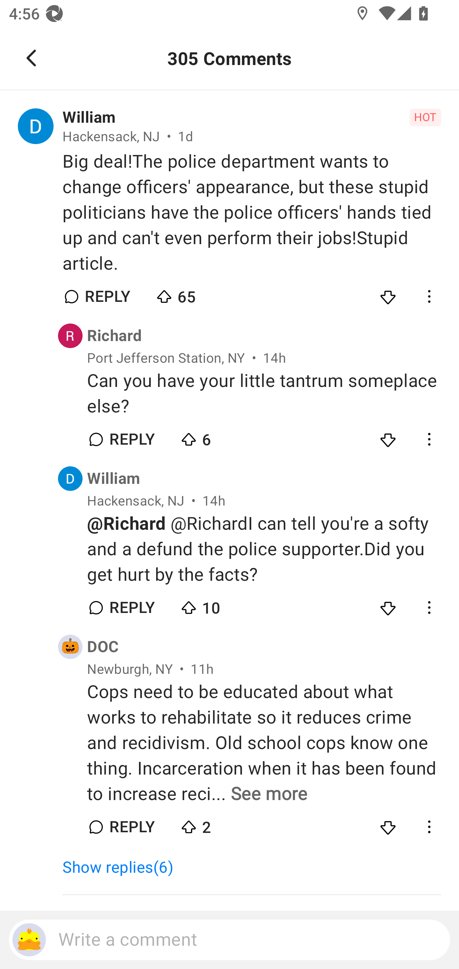 Image resolution: width=459 pixels, height=969 pixels. Describe the element at coordinates (31, 58) in the screenshot. I see `Navigate up` at that location.